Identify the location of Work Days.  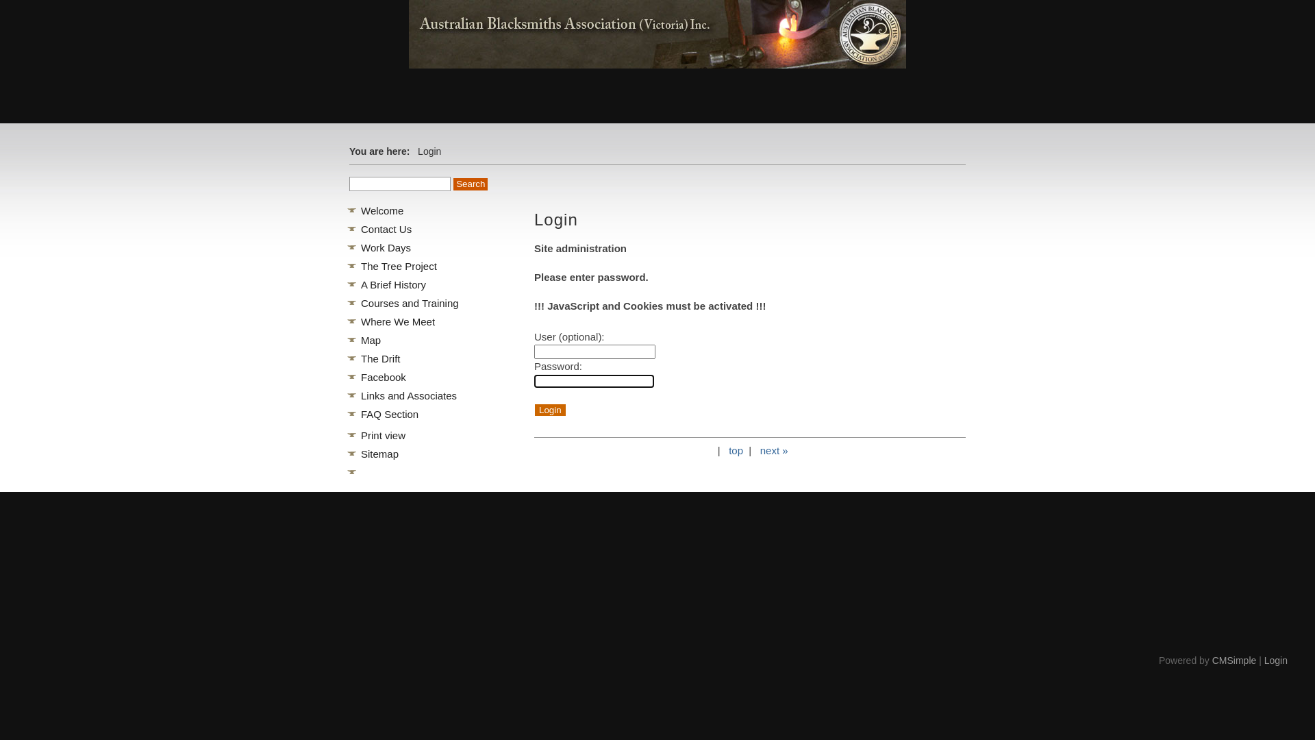
(386, 248).